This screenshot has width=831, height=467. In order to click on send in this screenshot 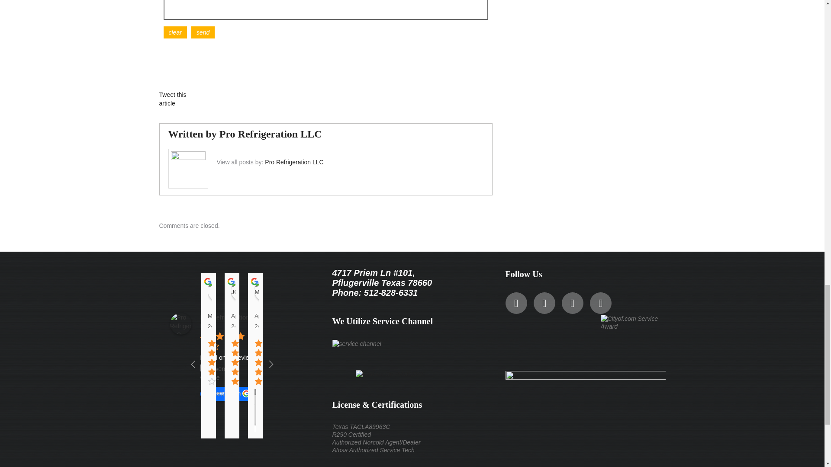, I will do `click(203, 32)`.